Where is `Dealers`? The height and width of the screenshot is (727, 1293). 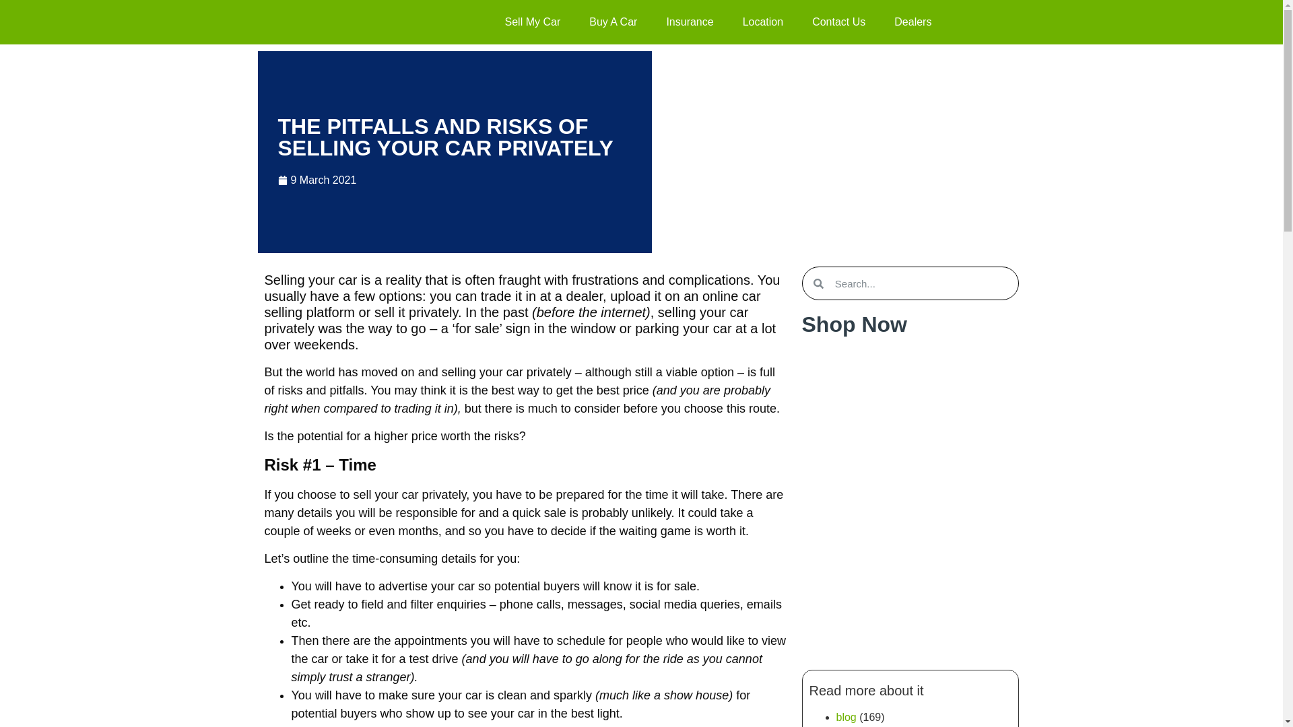
Dealers is located at coordinates (913, 22).